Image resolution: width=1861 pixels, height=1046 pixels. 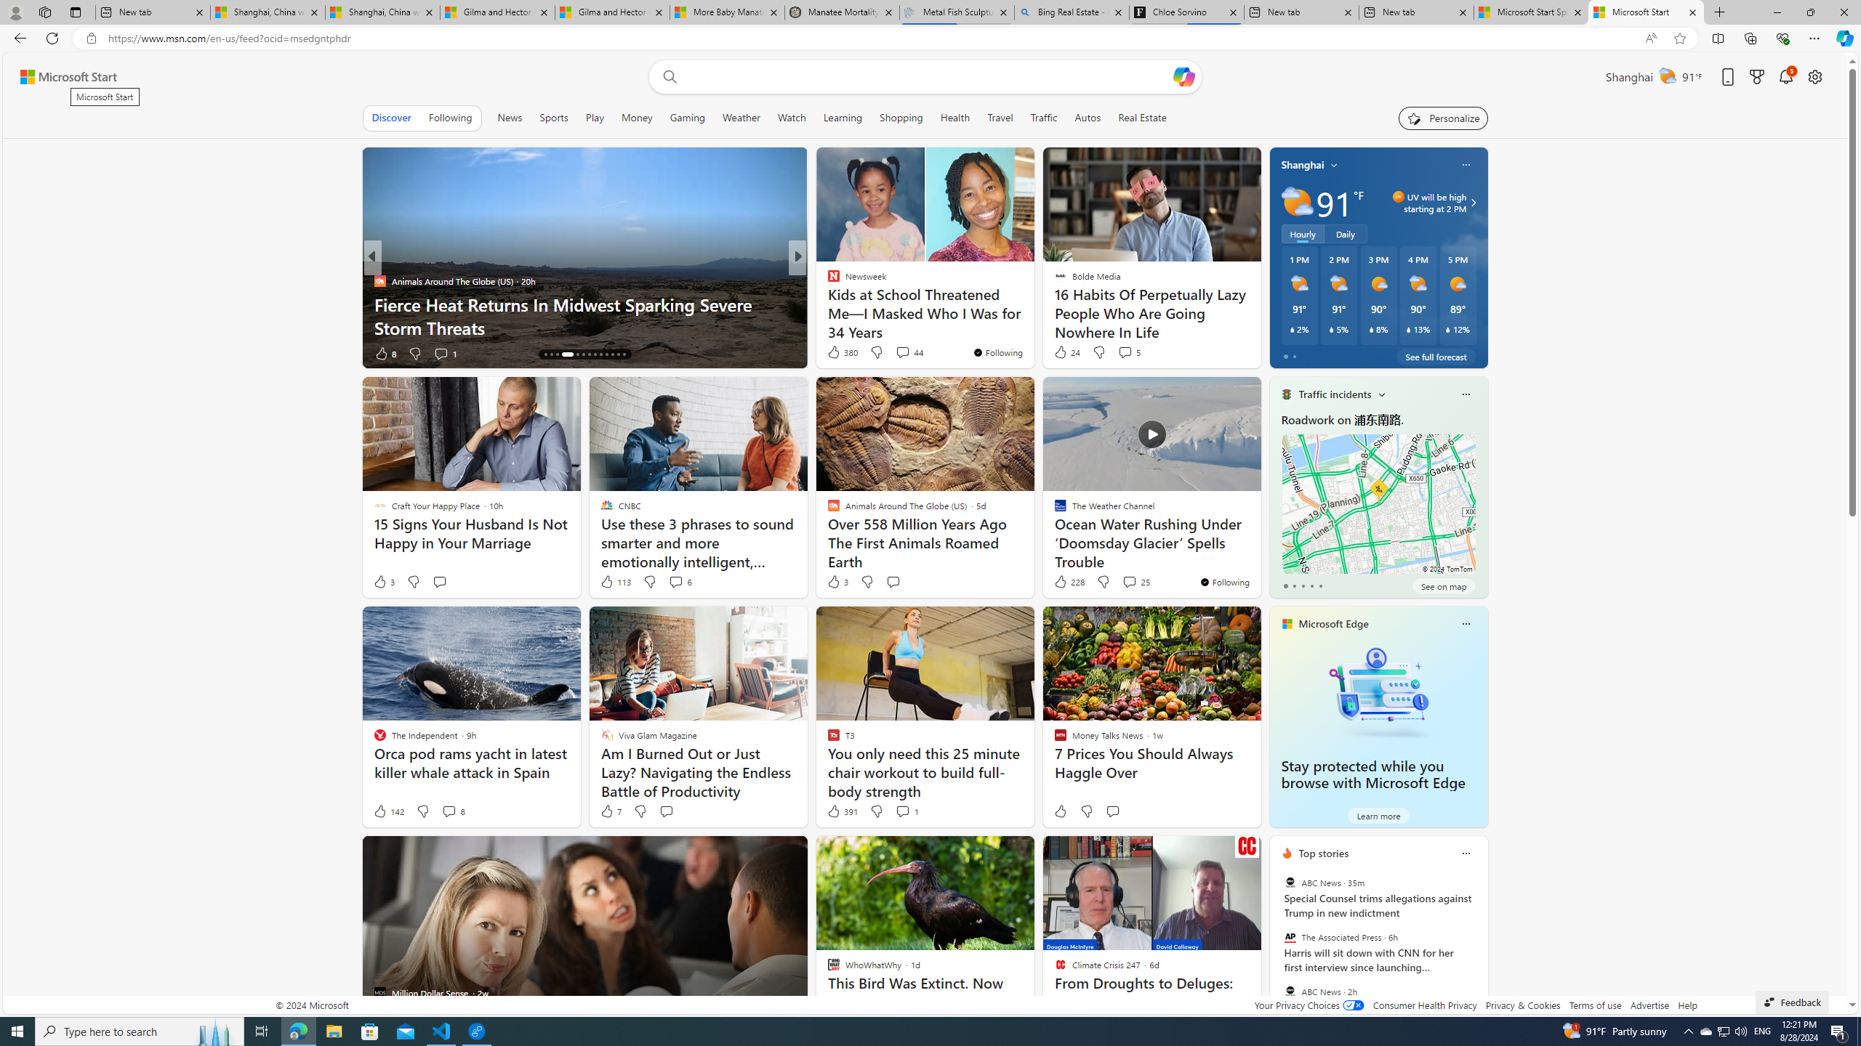 What do you see at coordinates (1136, 582) in the screenshot?
I see `View comments 25 Comment` at bounding box center [1136, 582].